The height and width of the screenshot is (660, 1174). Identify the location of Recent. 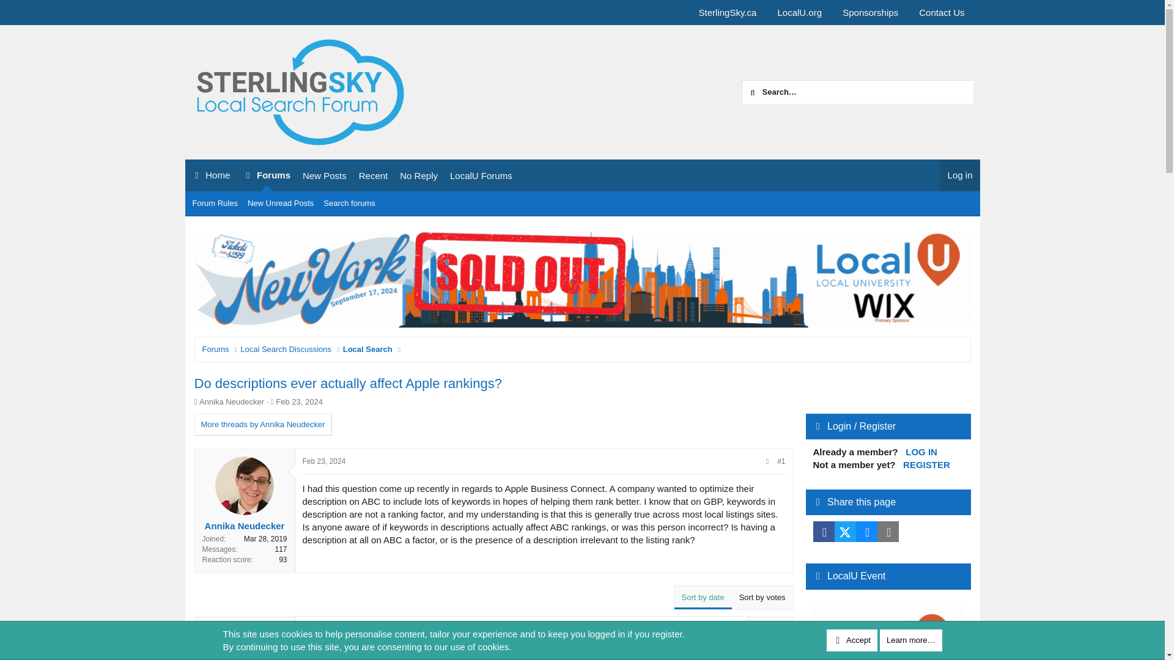
(374, 176).